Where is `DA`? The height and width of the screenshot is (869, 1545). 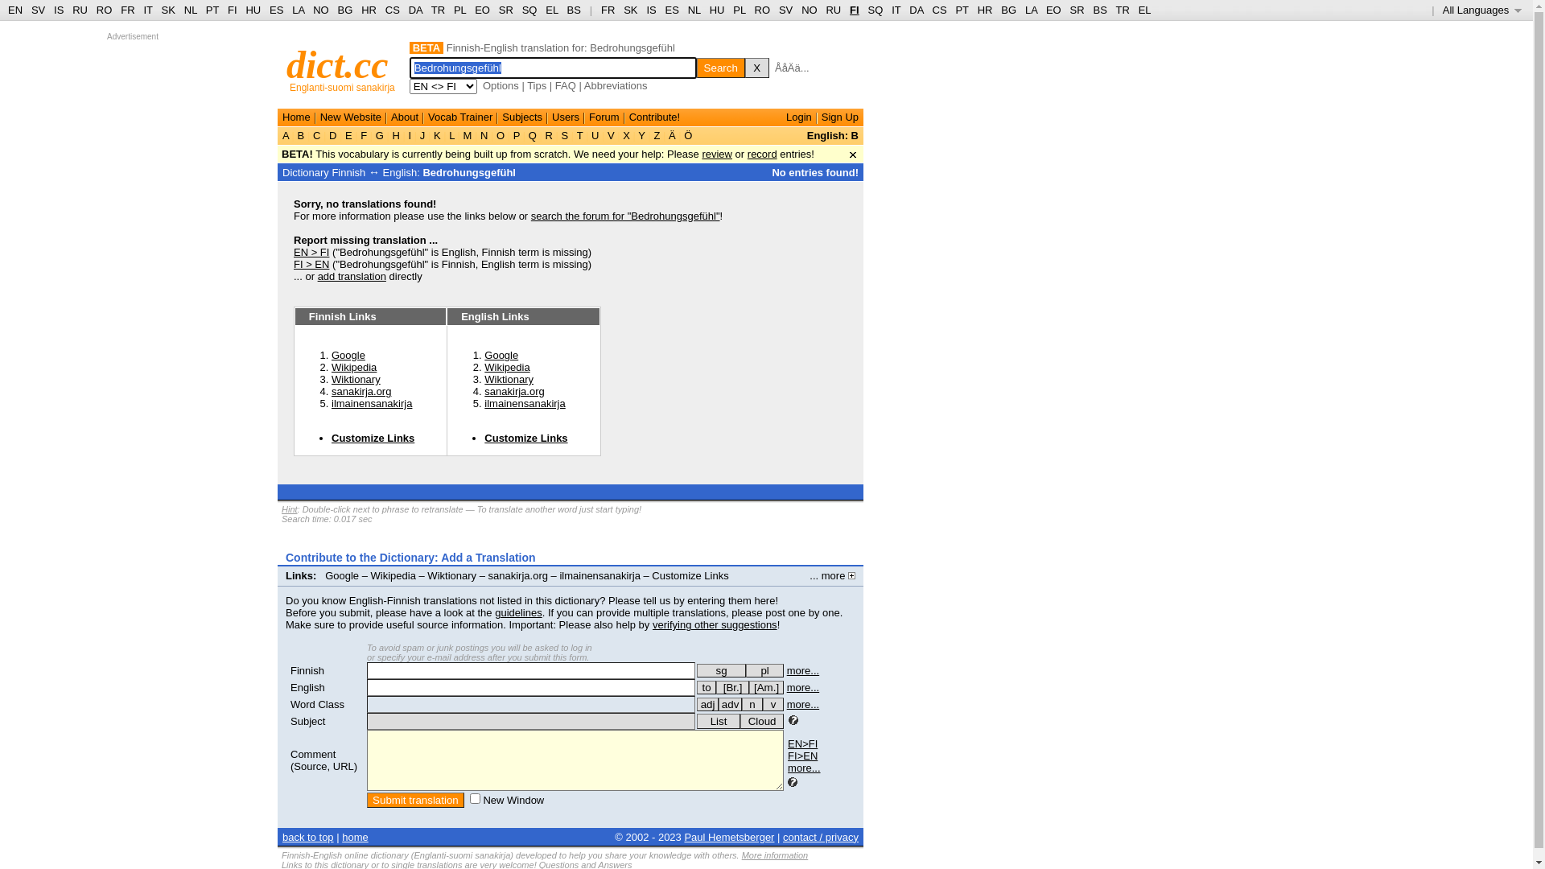 DA is located at coordinates (916, 10).